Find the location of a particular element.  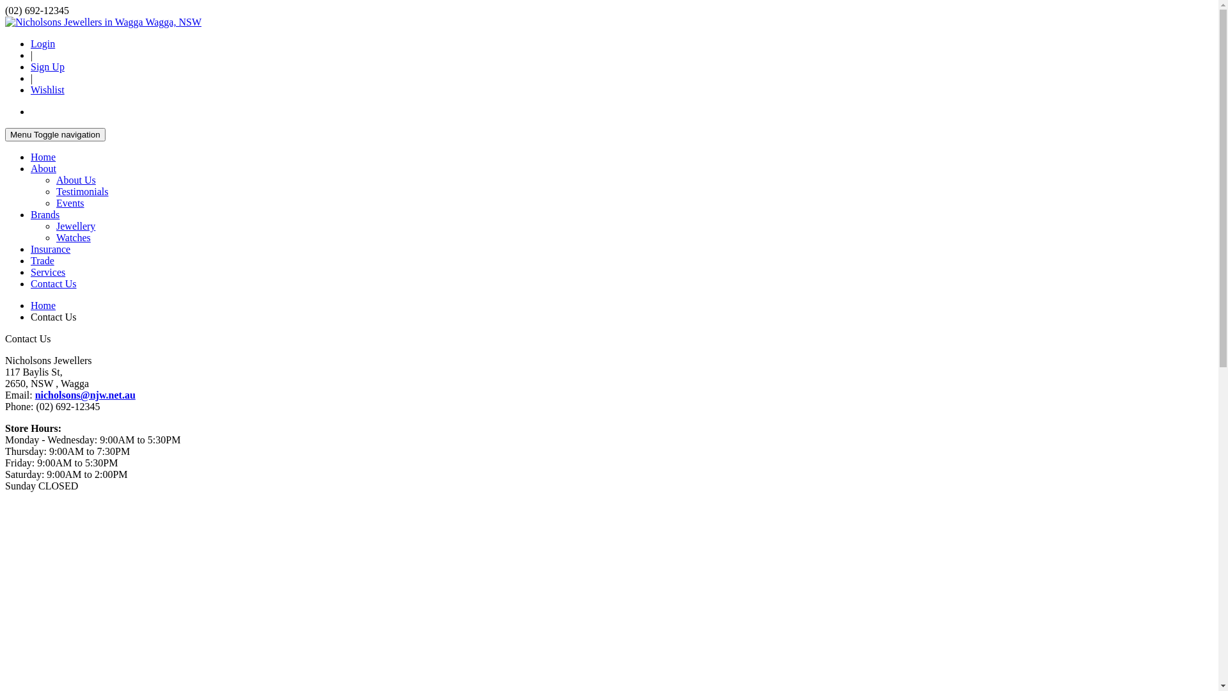

Home is located at coordinates (43, 306).